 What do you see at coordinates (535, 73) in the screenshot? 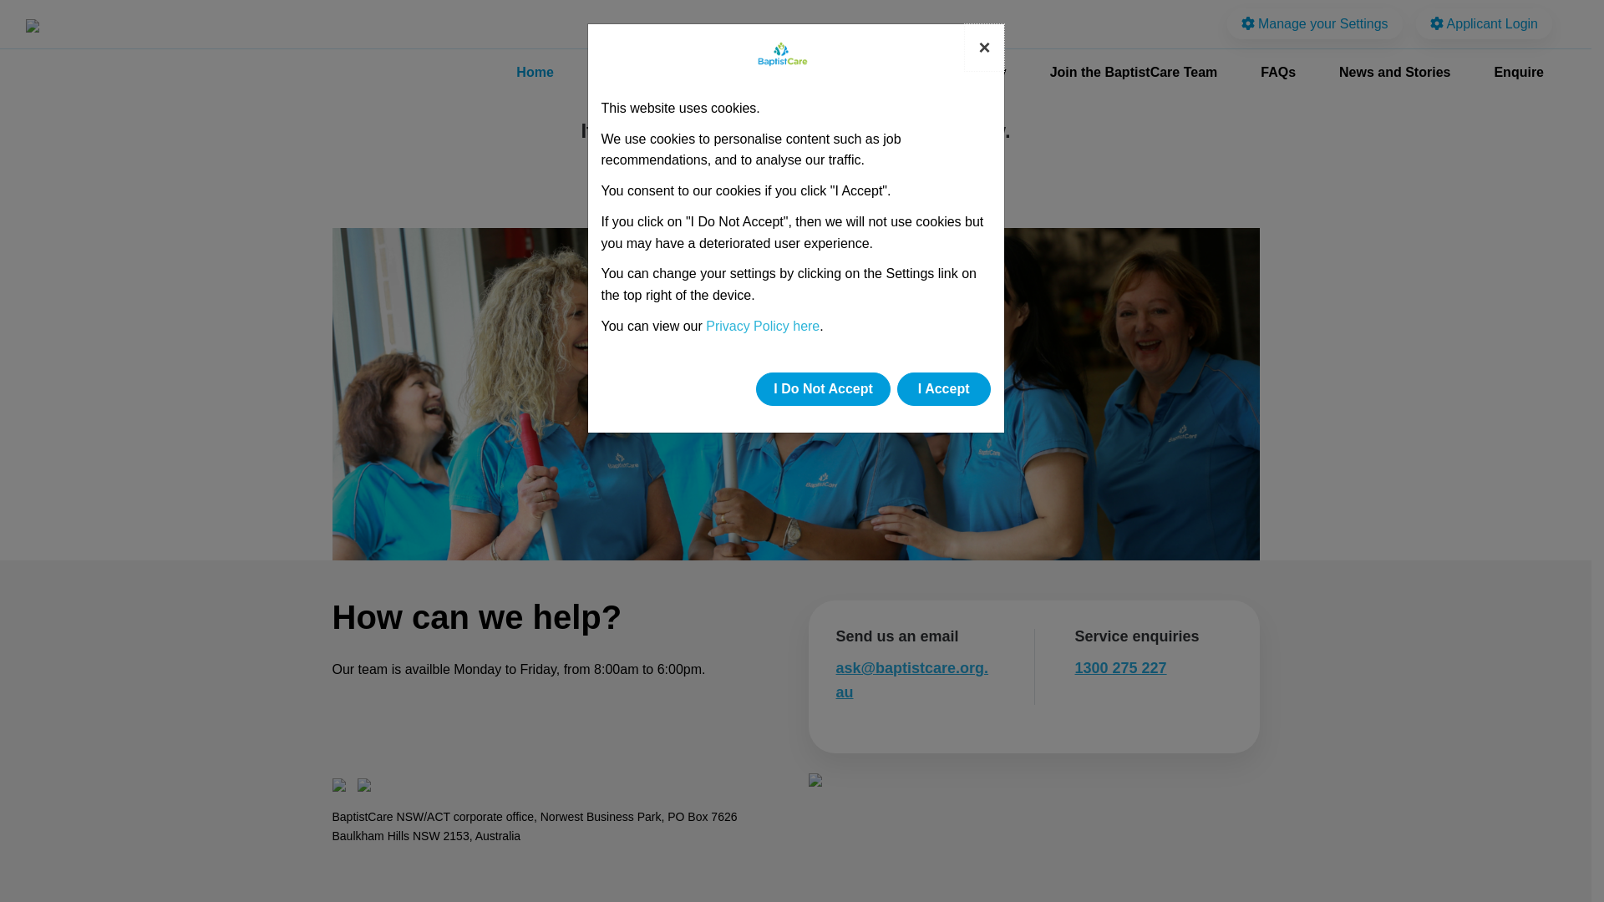
I see `Home` at bounding box center [535, 73].